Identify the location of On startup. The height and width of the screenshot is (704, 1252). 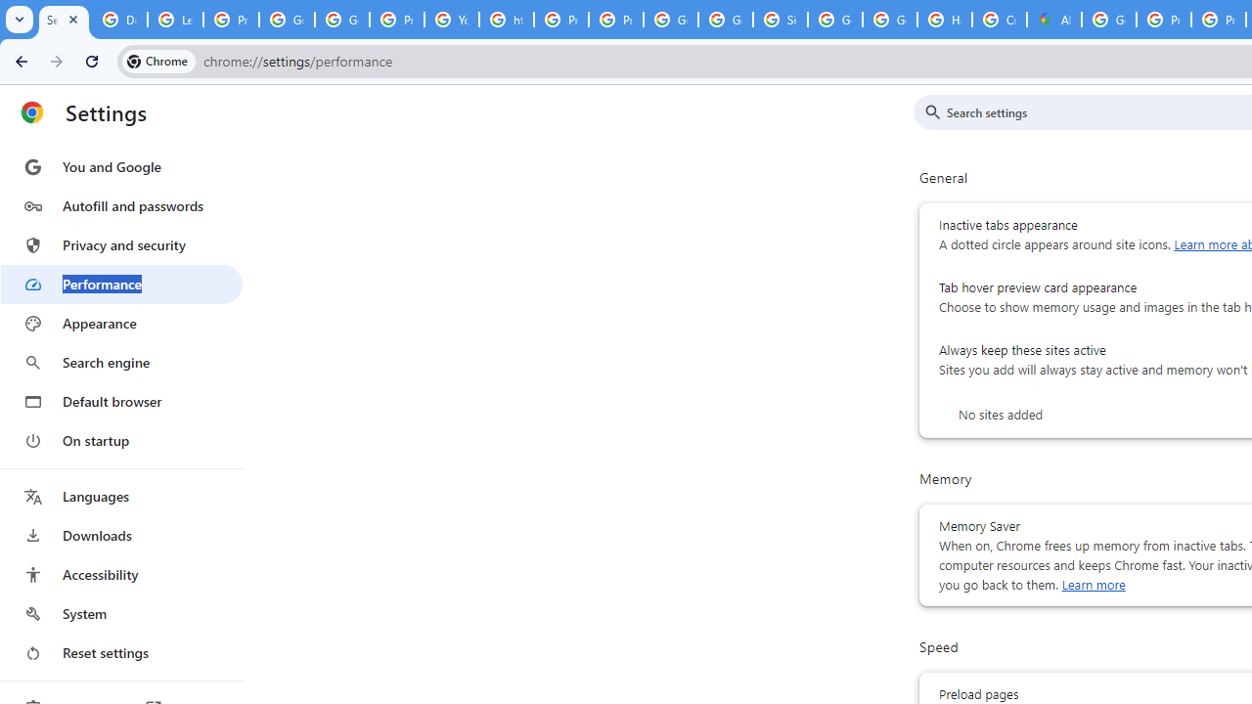
(121, 440).